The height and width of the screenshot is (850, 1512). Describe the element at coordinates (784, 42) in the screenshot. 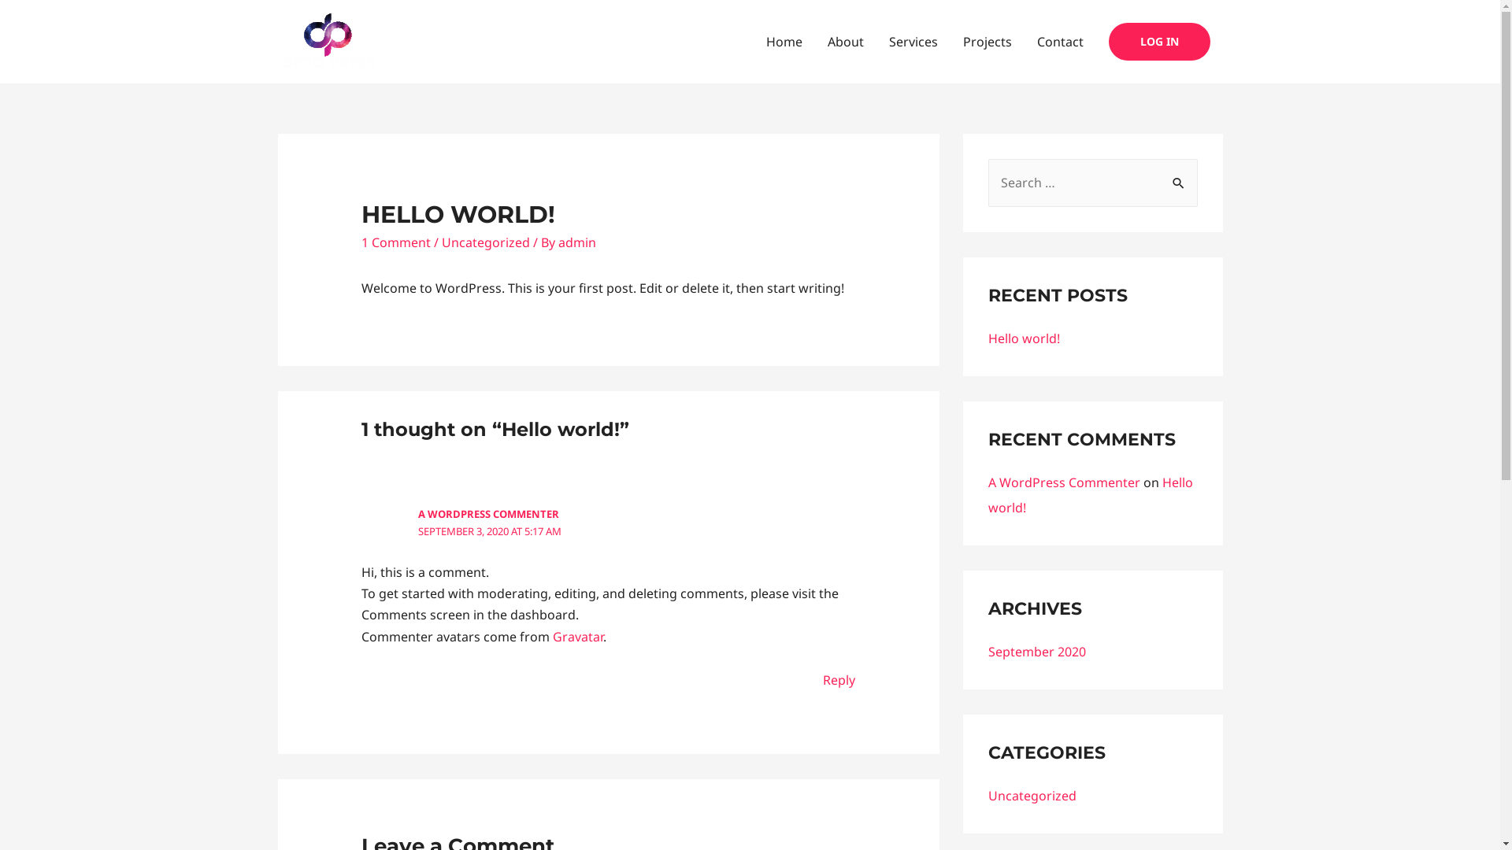

I see `Home` at that location.